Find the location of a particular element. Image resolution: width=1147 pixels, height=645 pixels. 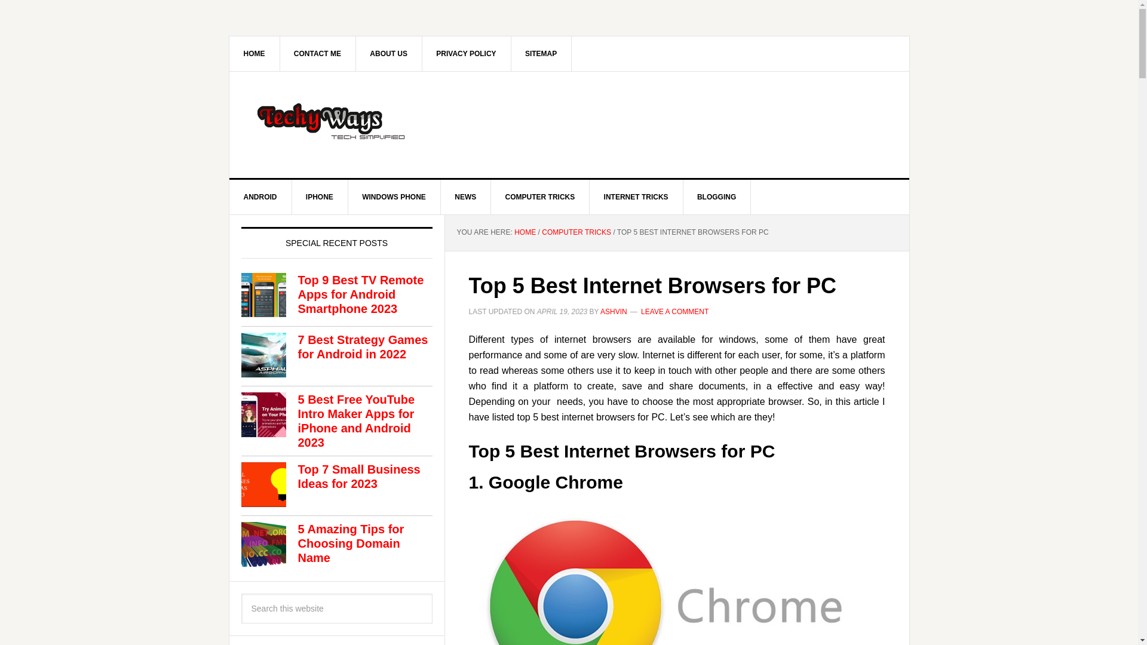

Advertisement is located at coordinates (668, 122).